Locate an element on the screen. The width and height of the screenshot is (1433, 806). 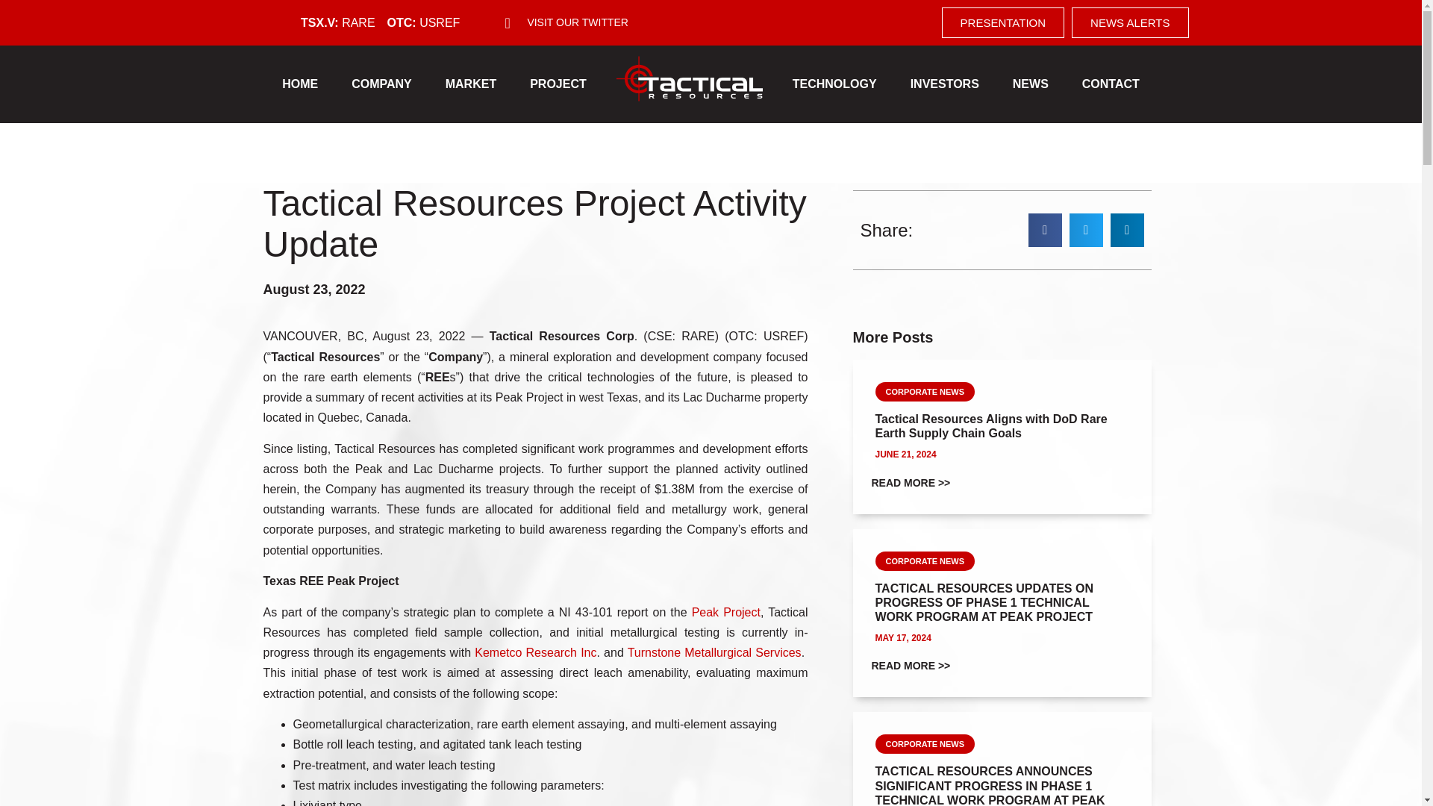
INVESTORS is located at coordinates (945, 84).